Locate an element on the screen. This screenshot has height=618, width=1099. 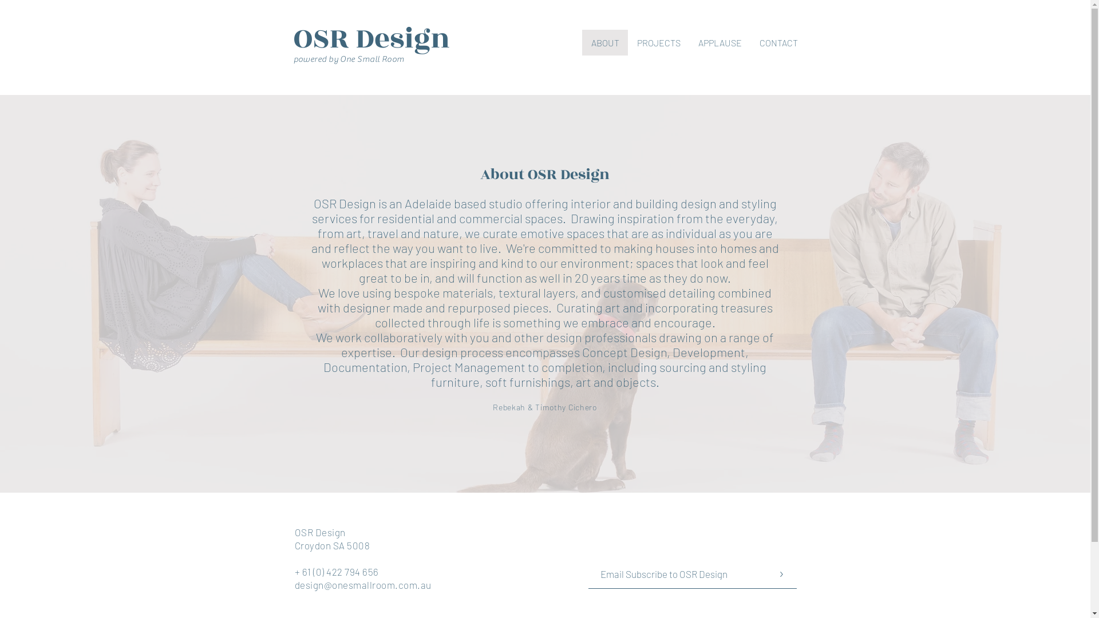
ABOUT is located at coordinates (604, 42).